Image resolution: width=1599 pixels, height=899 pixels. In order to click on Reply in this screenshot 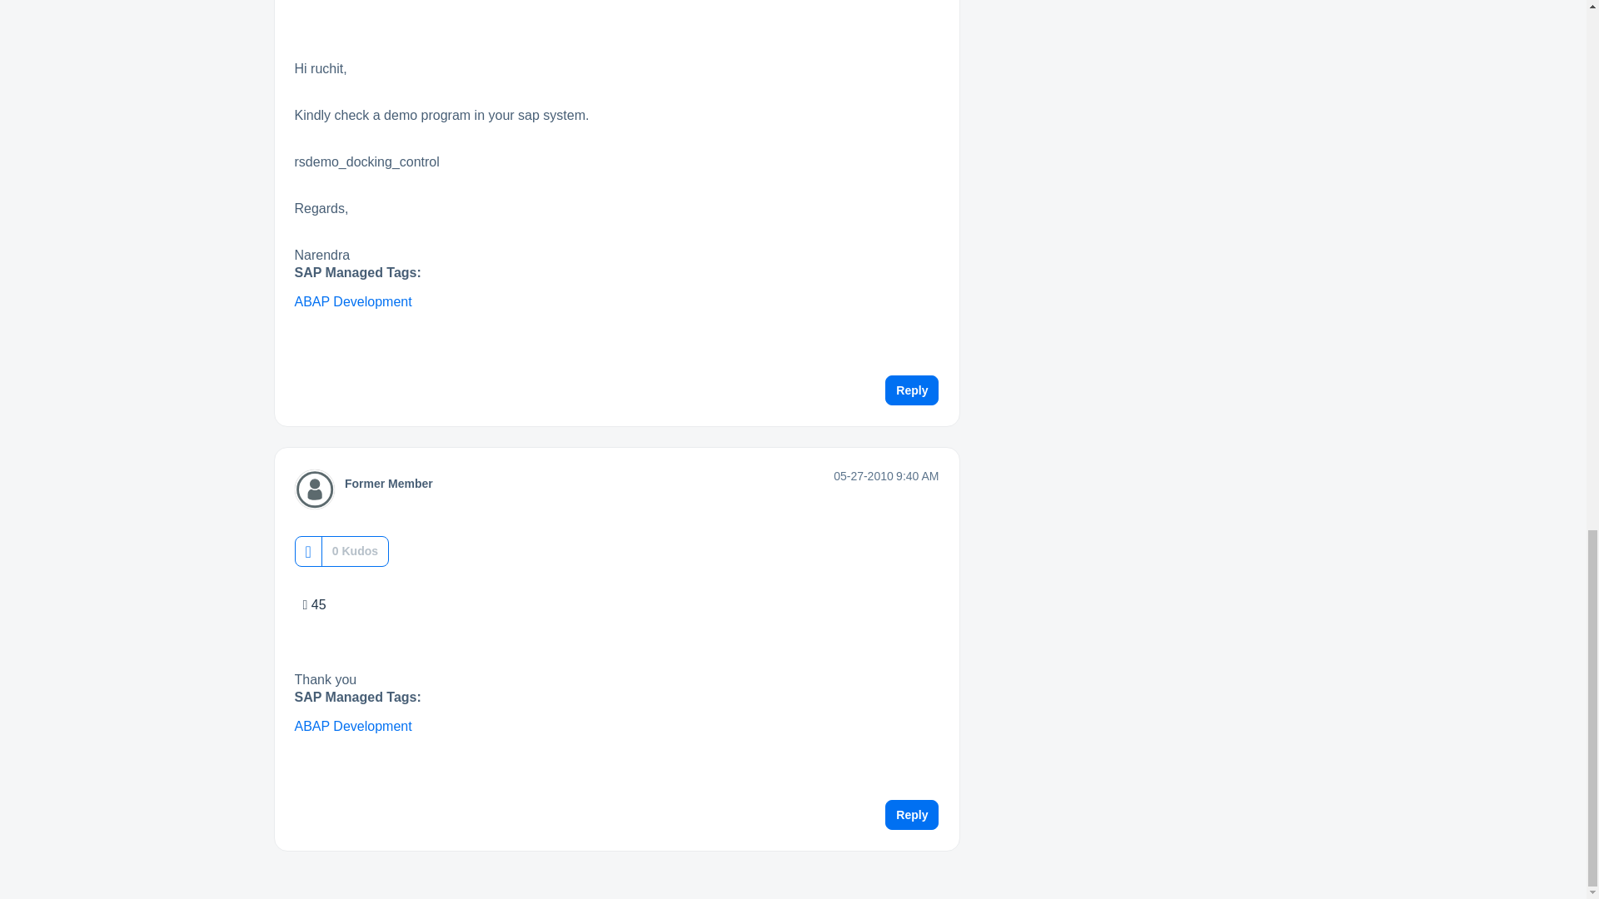, I will do `click(912, 390)`.